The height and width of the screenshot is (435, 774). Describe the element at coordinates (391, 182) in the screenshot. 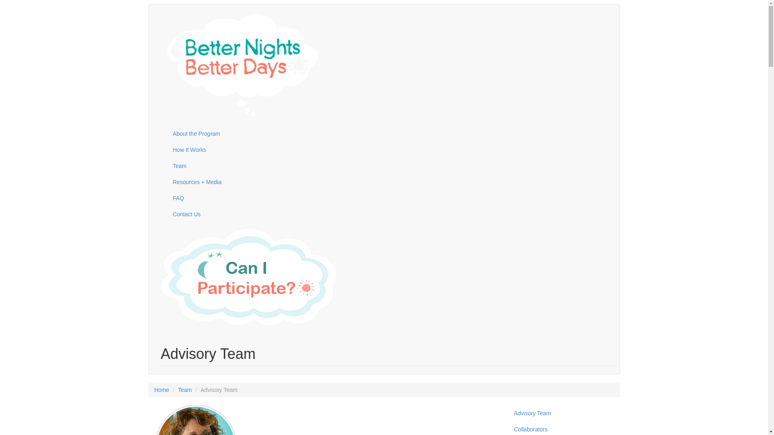

I see `Resources + Media` at that location.